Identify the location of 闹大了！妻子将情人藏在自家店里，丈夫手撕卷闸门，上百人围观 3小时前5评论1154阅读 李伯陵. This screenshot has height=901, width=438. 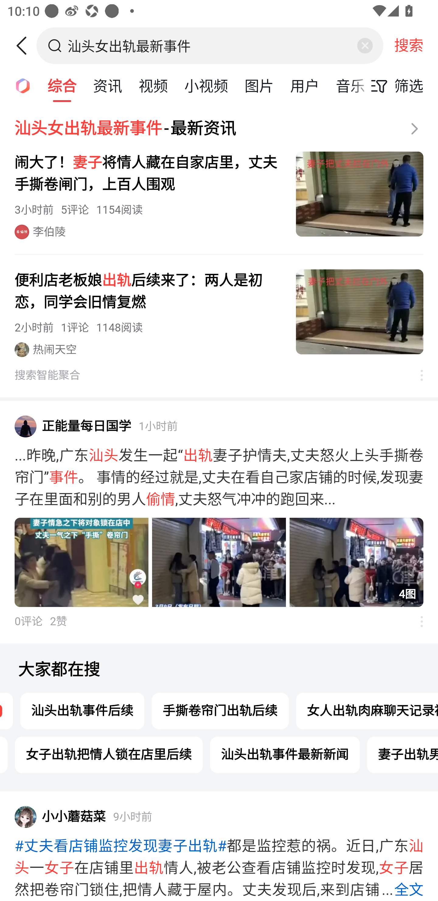
(219, 195).